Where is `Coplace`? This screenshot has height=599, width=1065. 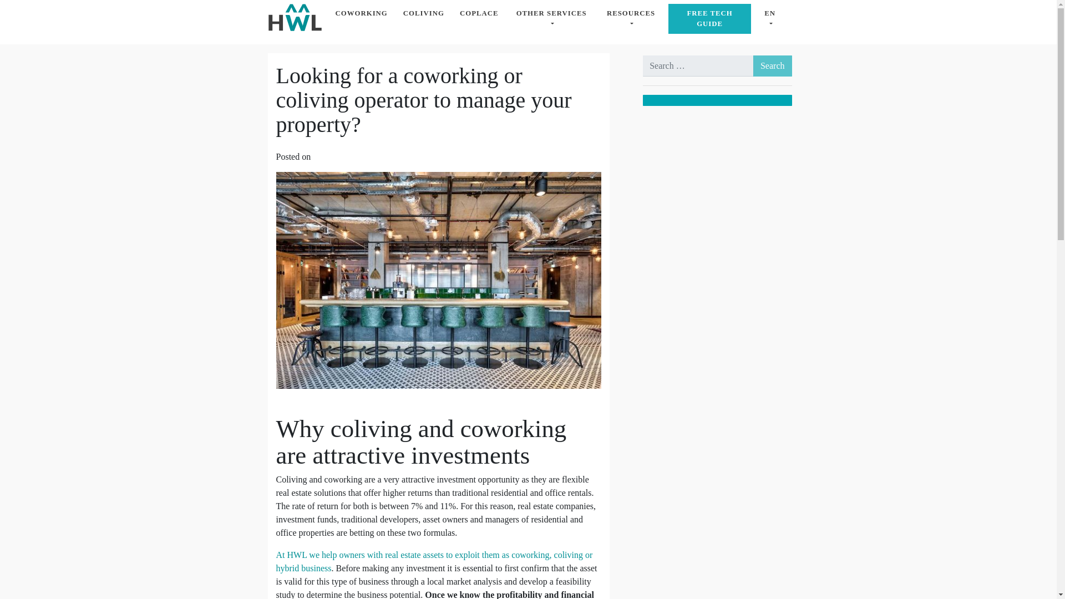 Coplace is located at coordinates (479, 13).